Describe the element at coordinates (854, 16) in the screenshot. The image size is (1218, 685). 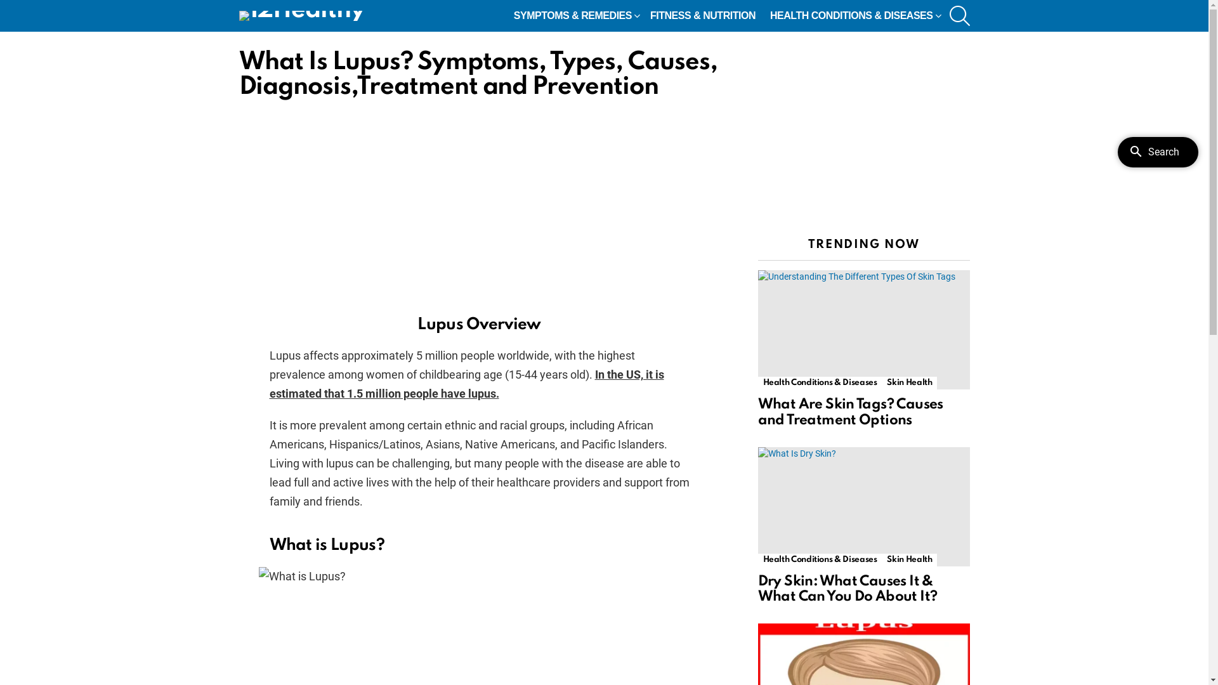
I see `HEALTH CONDITIONS & DISEASES` at that location.